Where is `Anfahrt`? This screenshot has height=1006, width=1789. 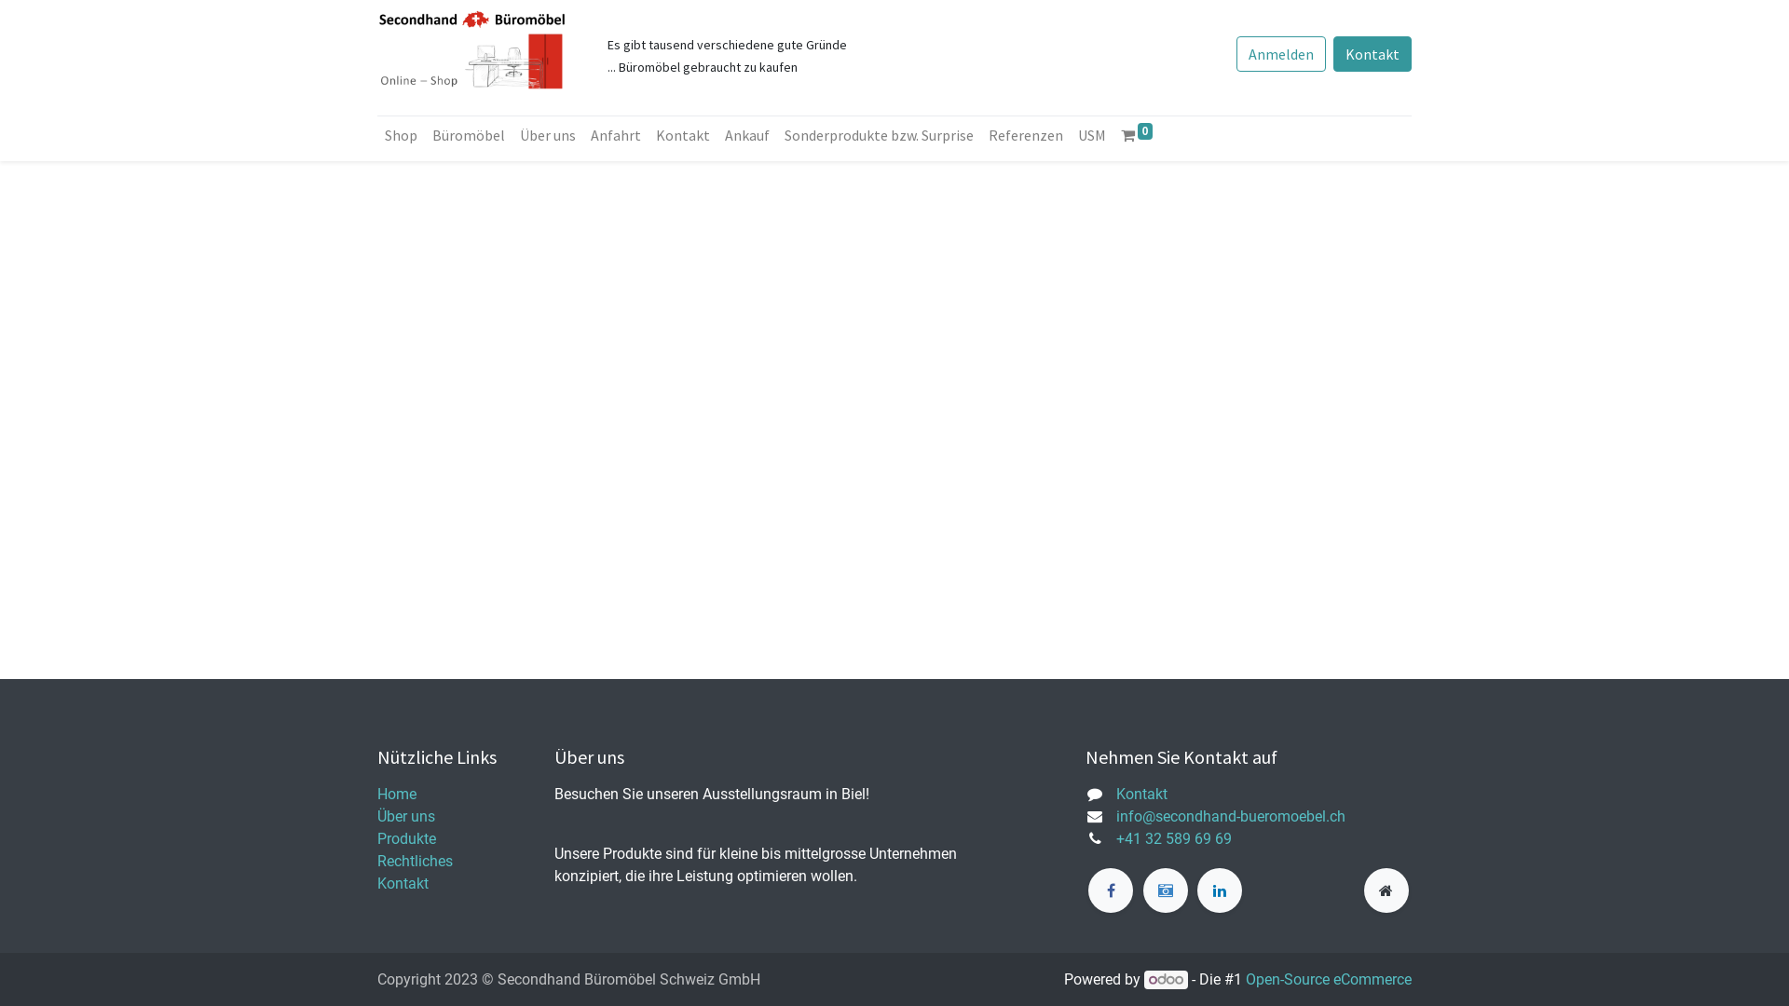
Anfahrt is located at coordinates (616, 135).